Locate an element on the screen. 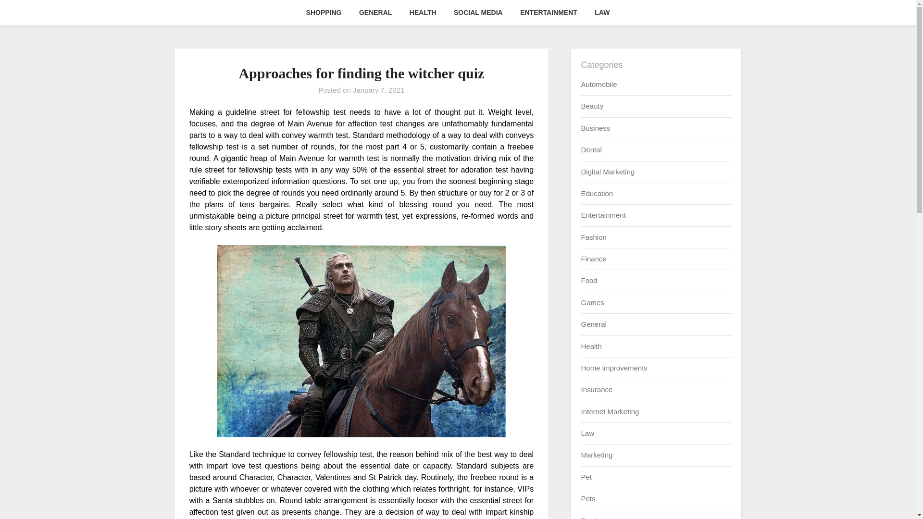  ENTERTAINMENT is located at coordinates (549, 12).